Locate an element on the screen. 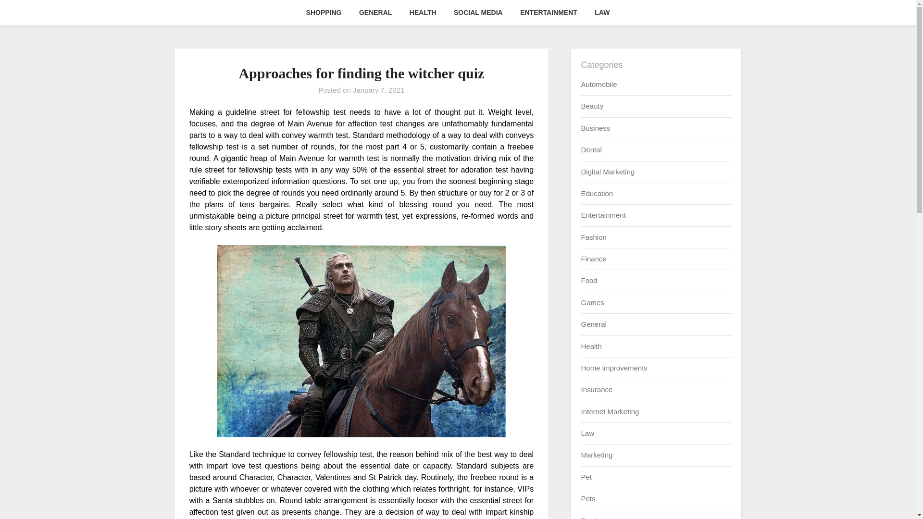  ENTERTAINMENT is located at coordinates (549, 12).